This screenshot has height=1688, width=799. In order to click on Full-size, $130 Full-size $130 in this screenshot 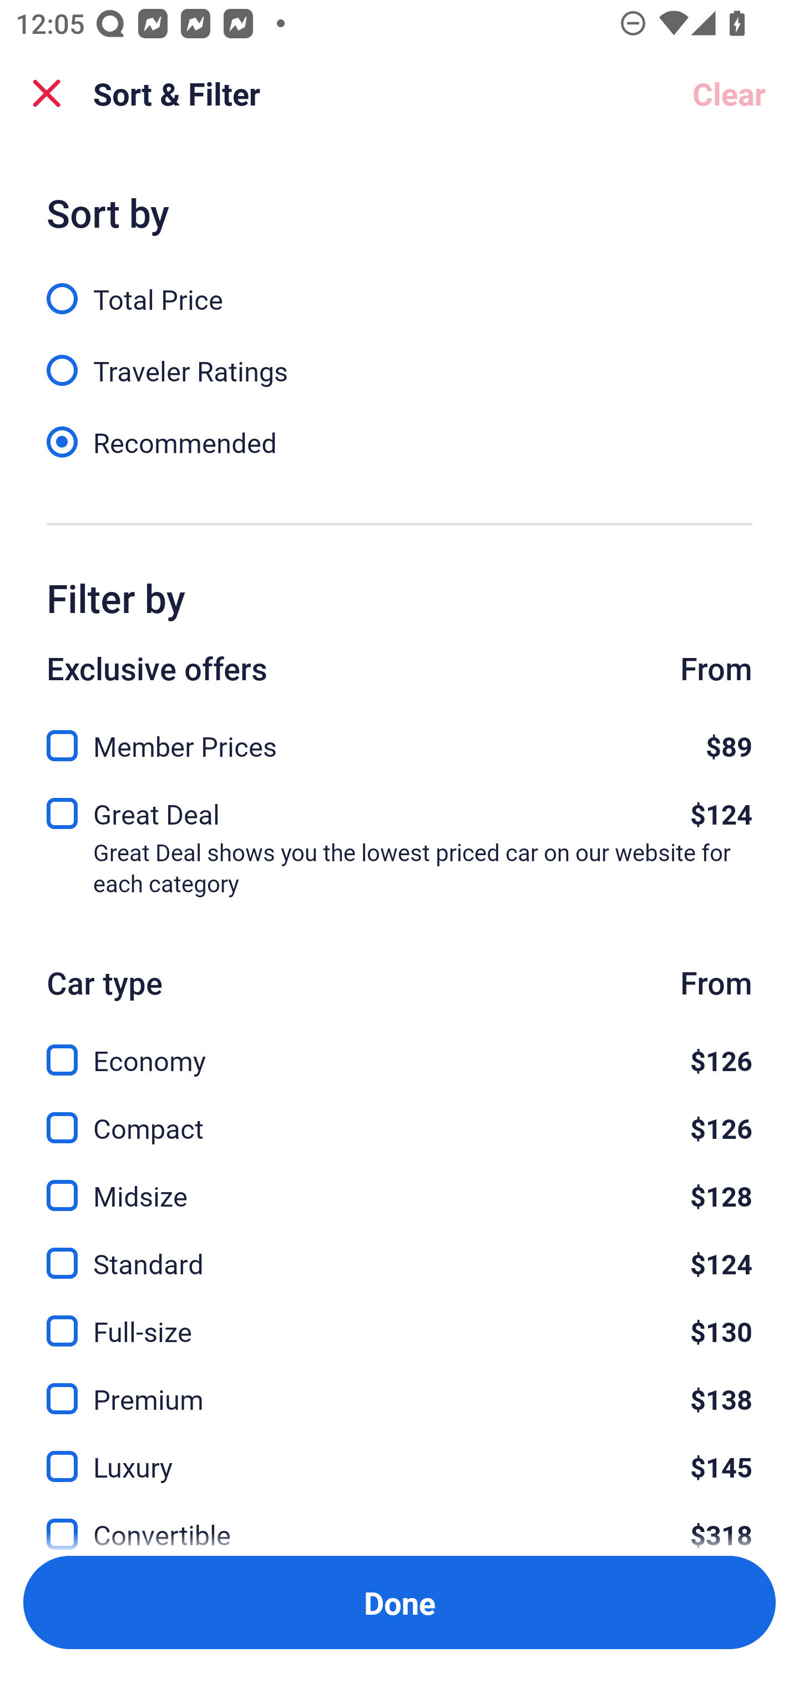, I will do `click(399, 1318)`.